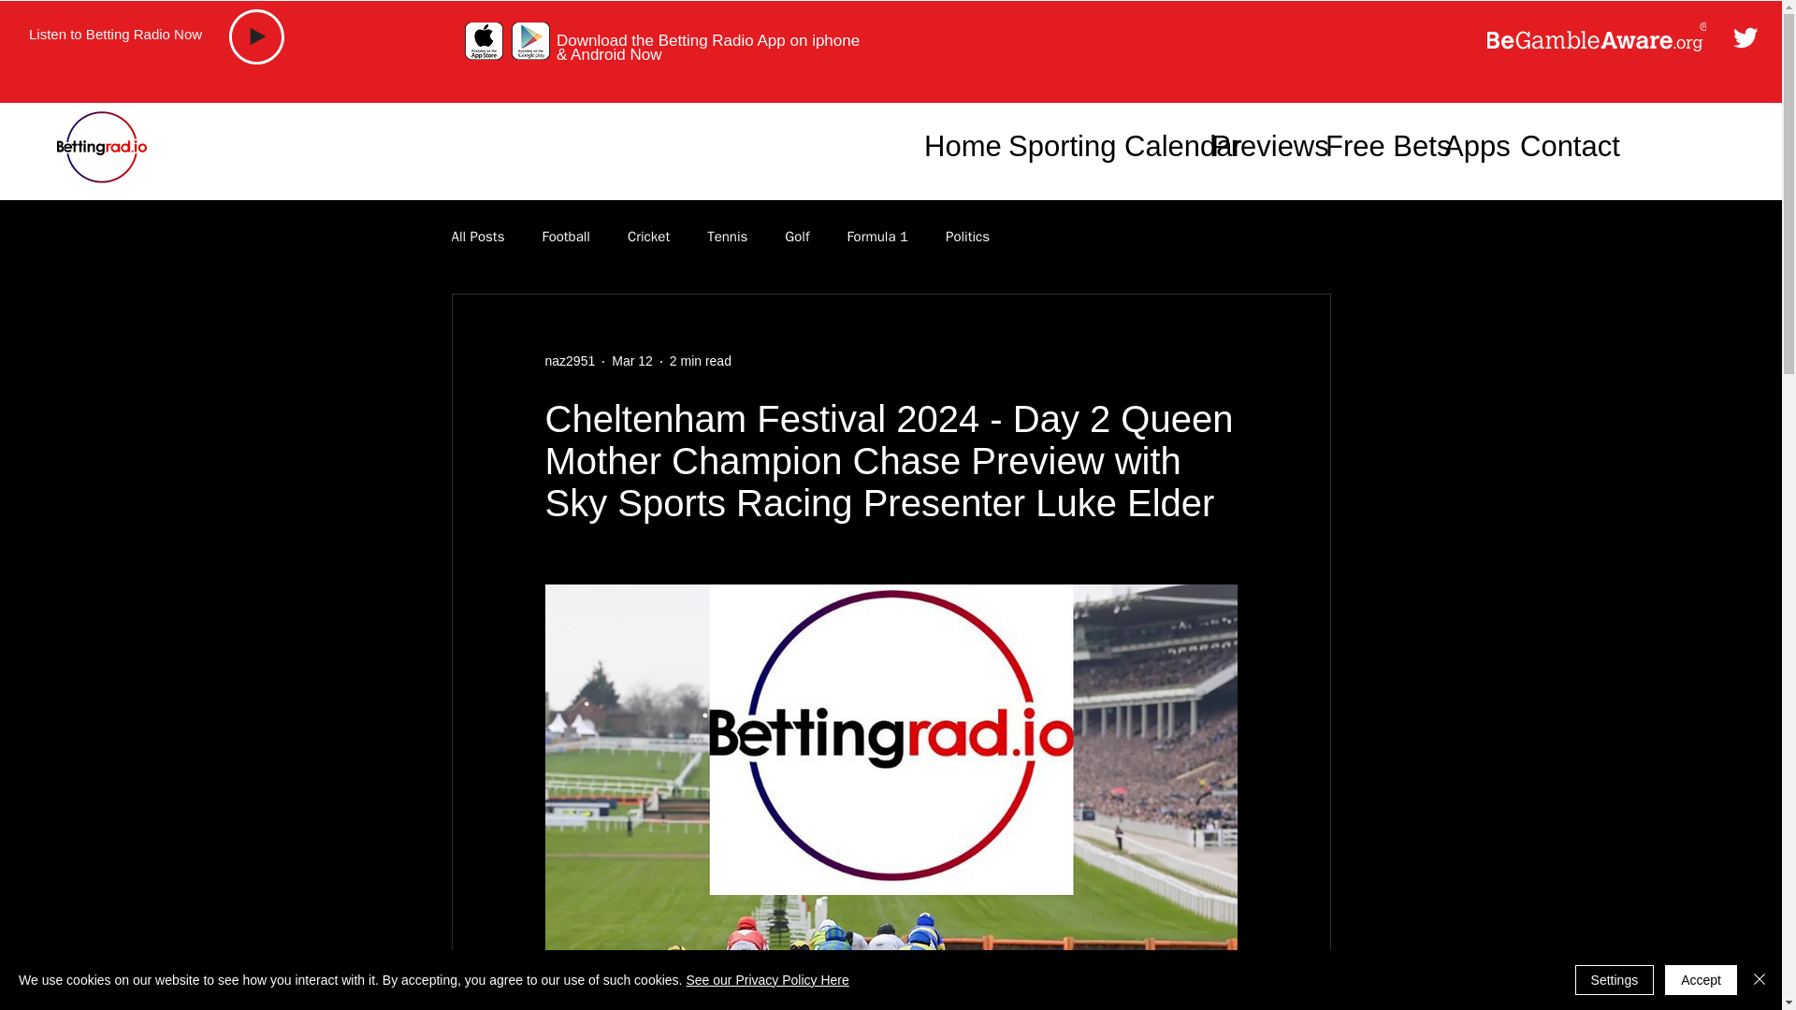 The width and height of the screenshot is (1796, 1010). Describe the element at coordinates (648, 238) in the screenshot. I see `Cricket` at that location.